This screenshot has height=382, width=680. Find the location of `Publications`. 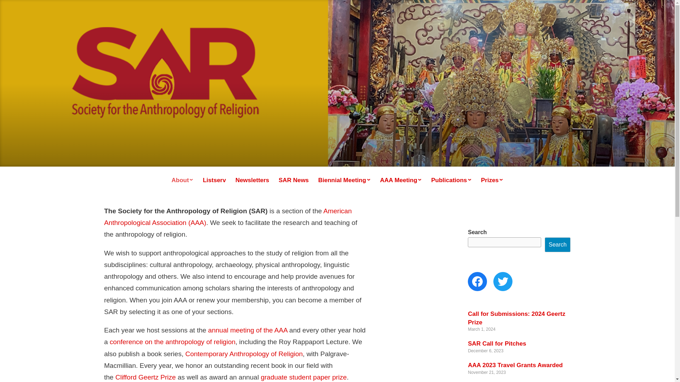

Publications is located at coordinates (451, 180).